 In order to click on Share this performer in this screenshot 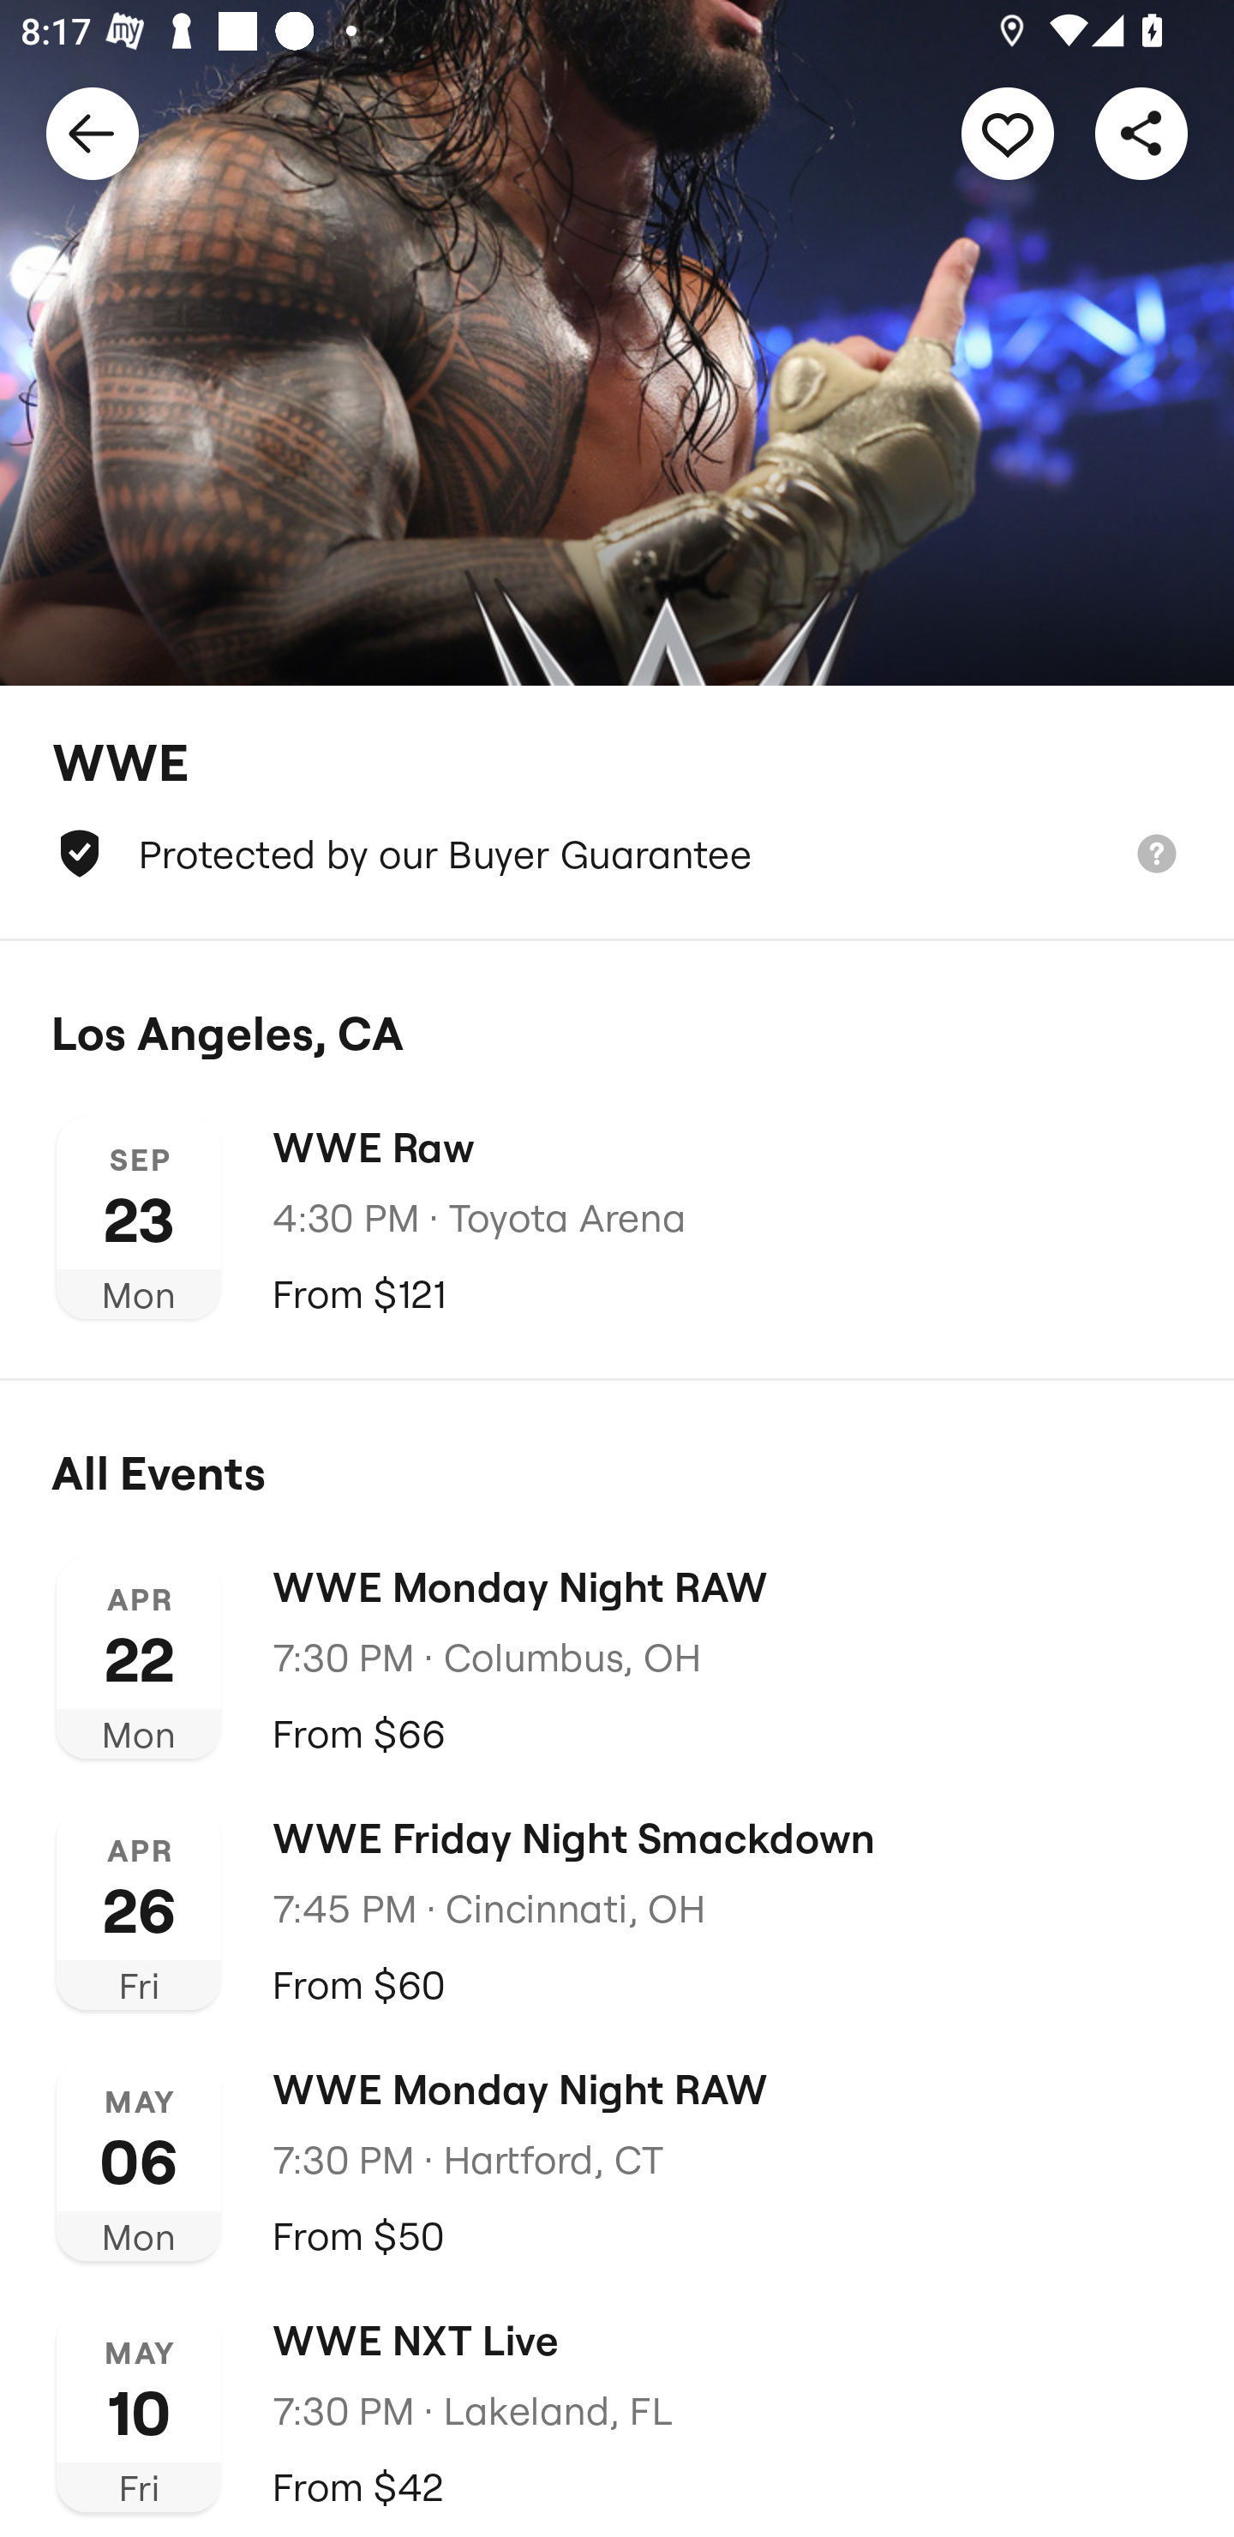, I will do `click(1141, 132)`.